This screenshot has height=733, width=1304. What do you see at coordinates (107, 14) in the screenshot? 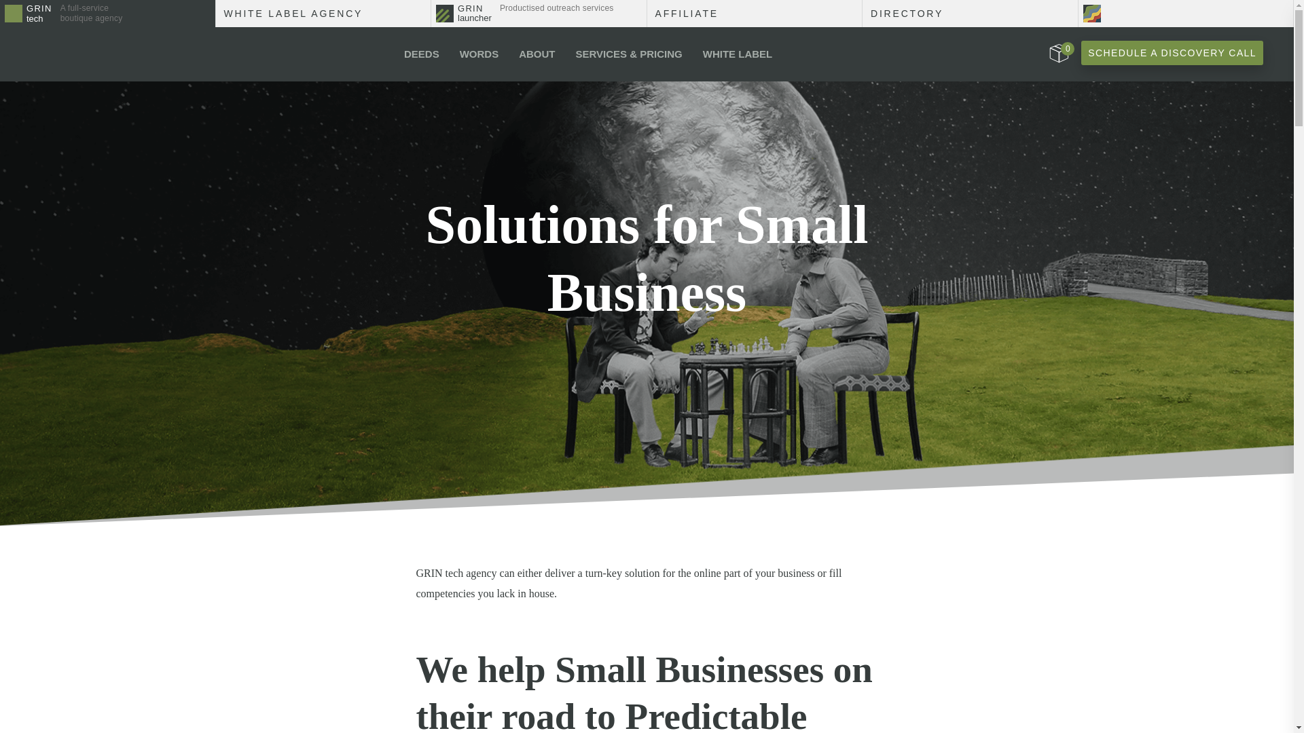
I see `WORDS` at bounding box center [107, 14].